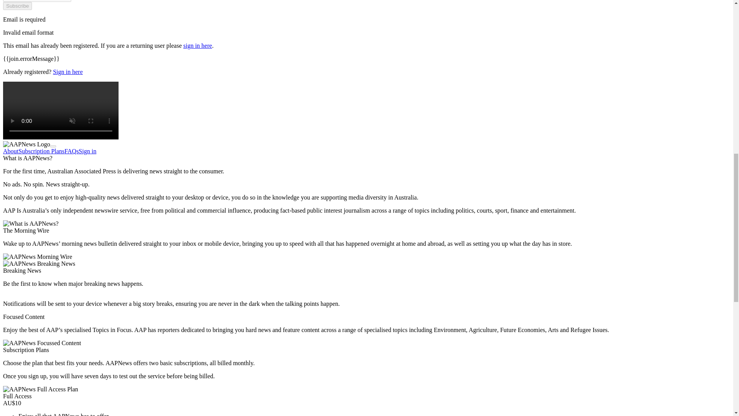  What do you see at coordinates (88, 151) in the screenshot?
I see `Sign in` at bounding box center [88, 151].